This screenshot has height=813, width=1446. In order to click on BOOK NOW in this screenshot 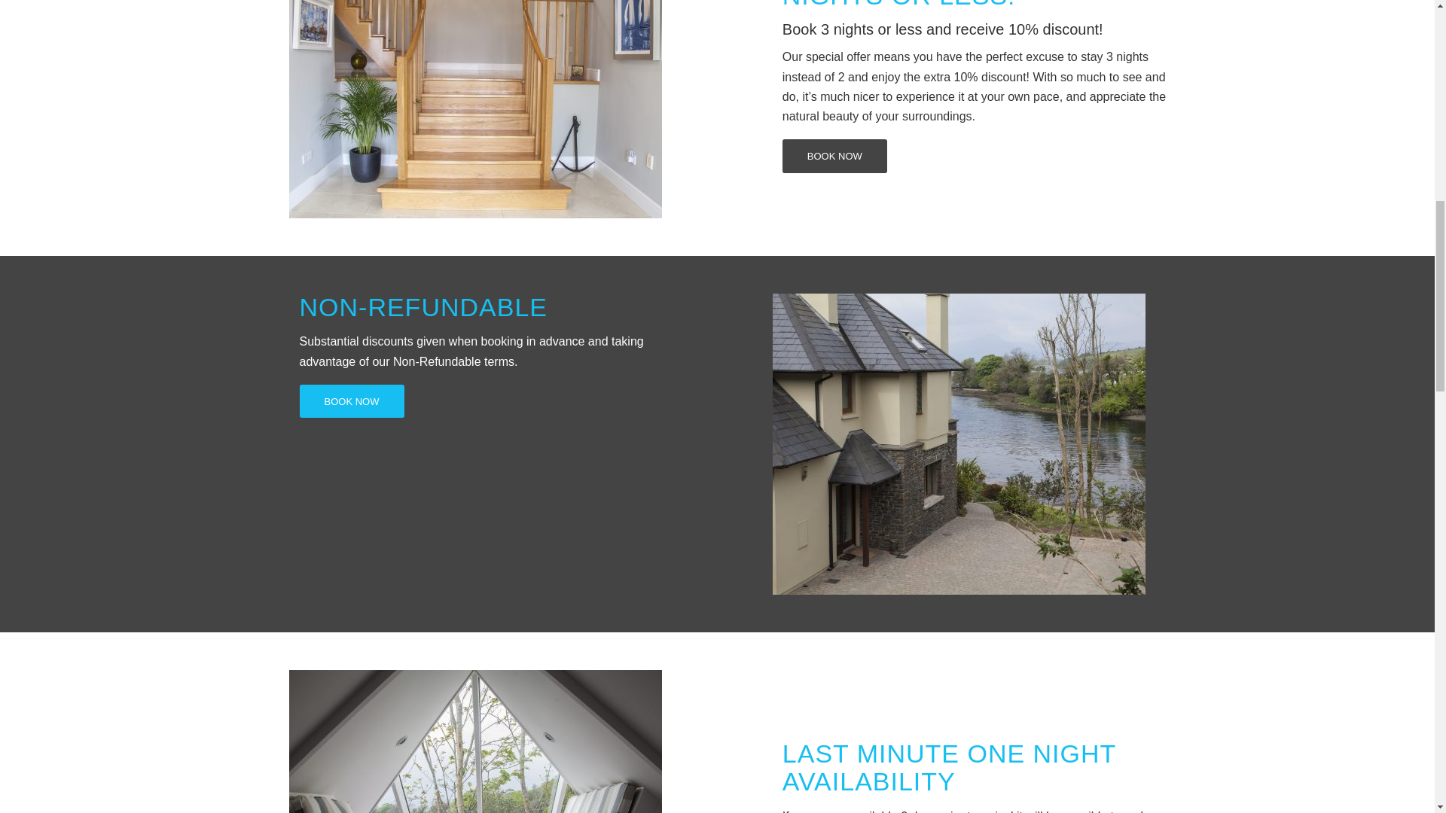, I will do `click(352, 401)`.